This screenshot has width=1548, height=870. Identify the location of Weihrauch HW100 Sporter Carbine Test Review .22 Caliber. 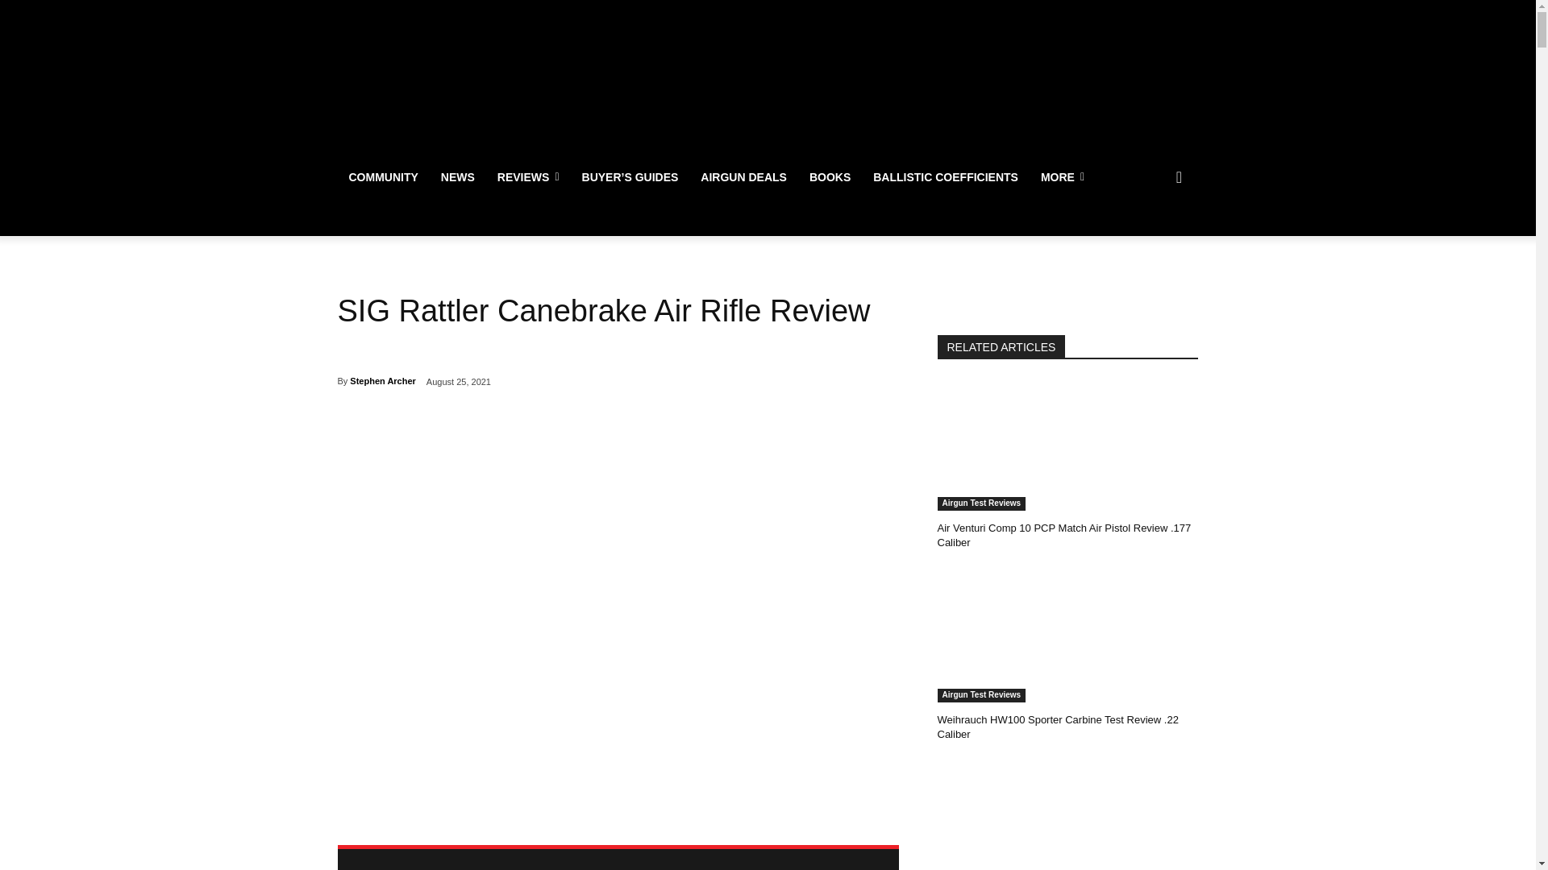
(1057, 727).